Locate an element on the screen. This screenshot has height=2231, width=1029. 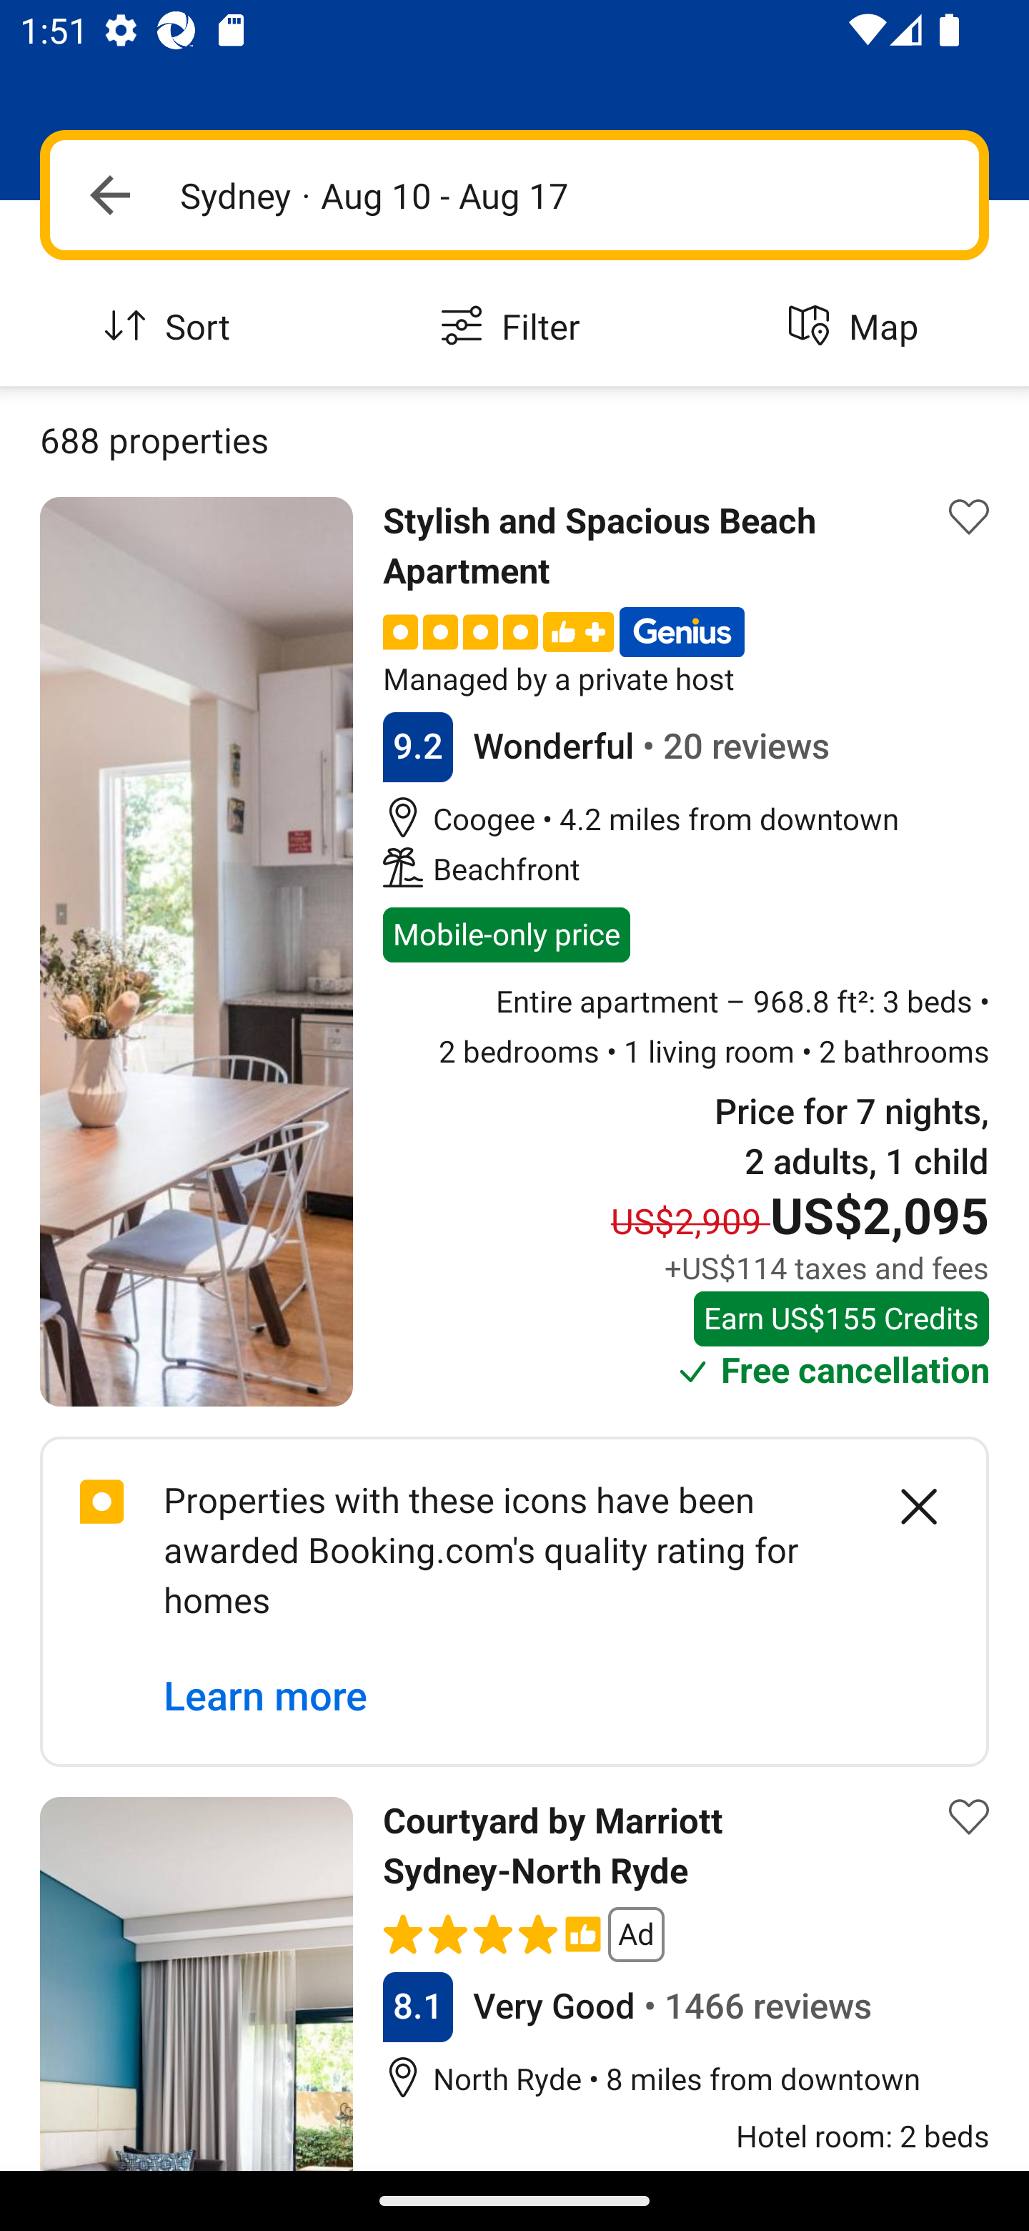
Navigate up is located at coordinates (110, 194).